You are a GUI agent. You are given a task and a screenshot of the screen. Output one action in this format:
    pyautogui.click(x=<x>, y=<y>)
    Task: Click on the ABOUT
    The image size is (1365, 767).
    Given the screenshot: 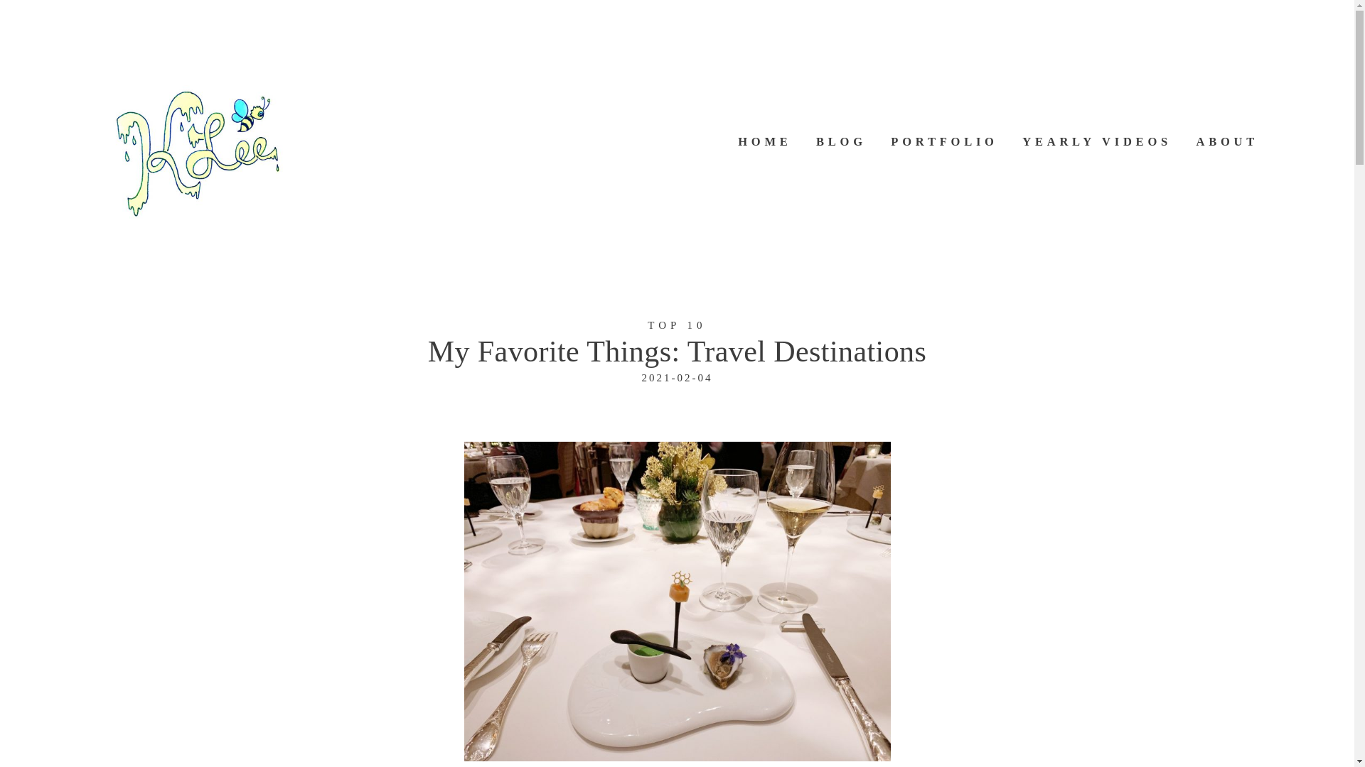 What is the action you would take?
    pyautogui.click(x=1227, y=142)
    